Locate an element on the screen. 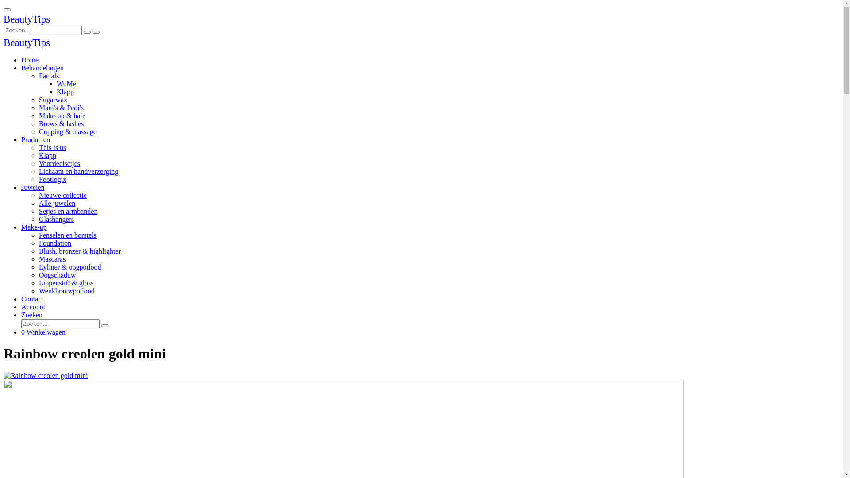 The width and height of the screenshot is (850, 478). Juwelen is located at coordinates (33, 188).